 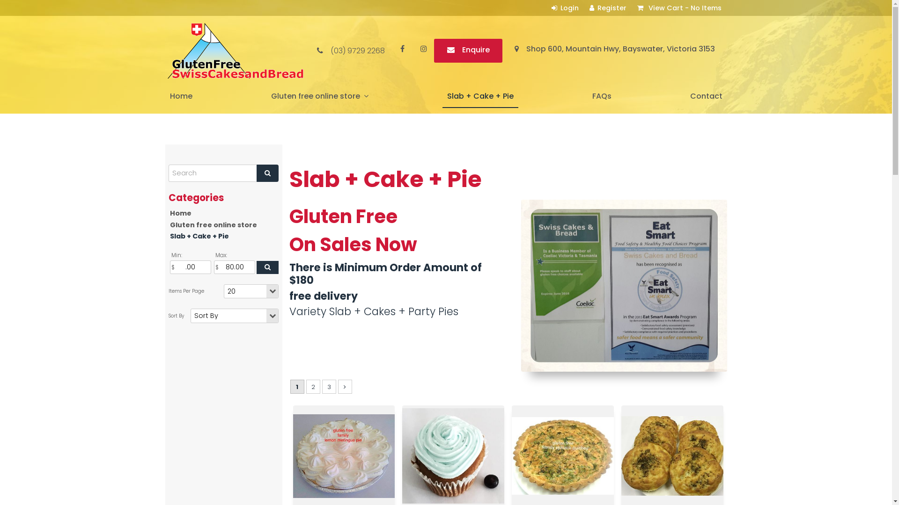 I want to click on Enquire, so click(x=468, y=50).